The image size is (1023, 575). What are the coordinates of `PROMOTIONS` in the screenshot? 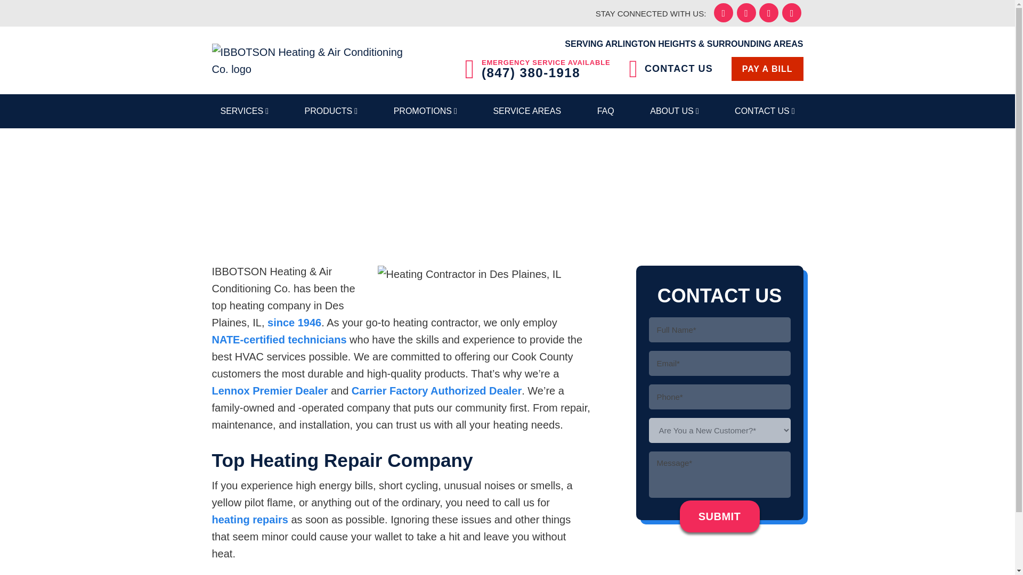 It's located at (425, 111).